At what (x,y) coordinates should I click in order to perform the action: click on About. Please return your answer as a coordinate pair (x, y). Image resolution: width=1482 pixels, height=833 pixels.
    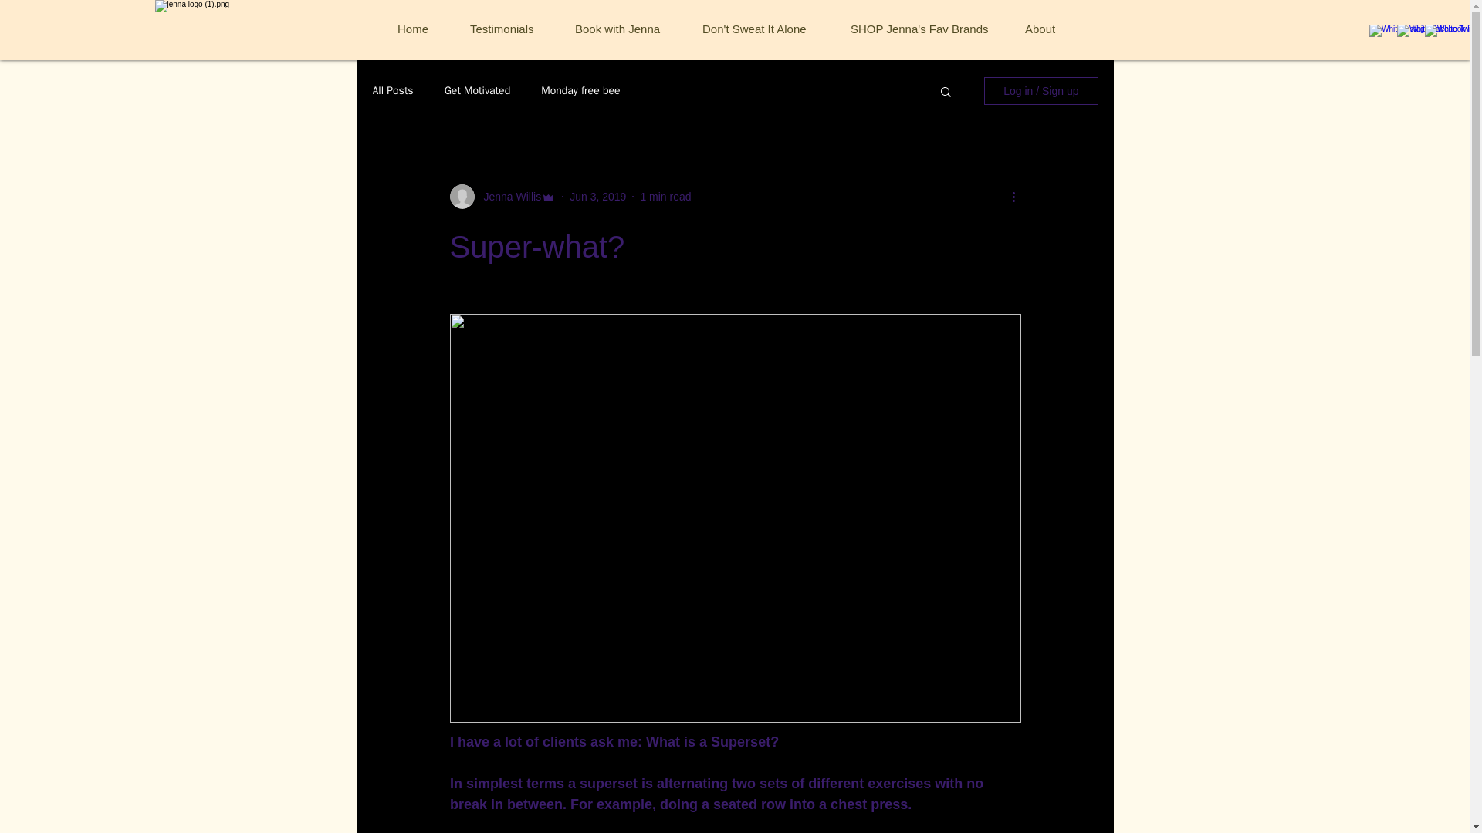
    Looking at the image, I should click on (1049, 29).